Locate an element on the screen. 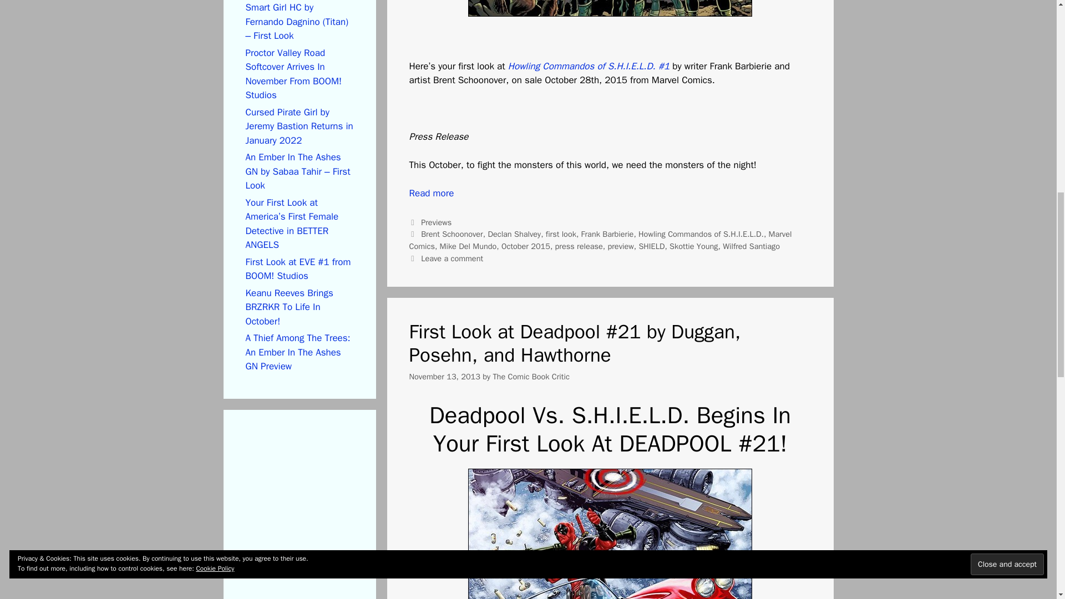 The height and width of the screenshot is (599, 1065). Read more is located at coordinates (432, 193).